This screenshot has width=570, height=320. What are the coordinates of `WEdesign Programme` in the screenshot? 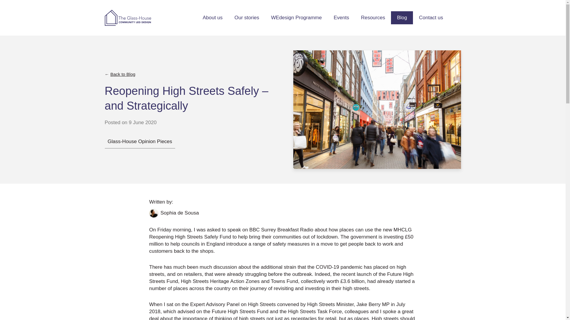 It's located at (296, 18).